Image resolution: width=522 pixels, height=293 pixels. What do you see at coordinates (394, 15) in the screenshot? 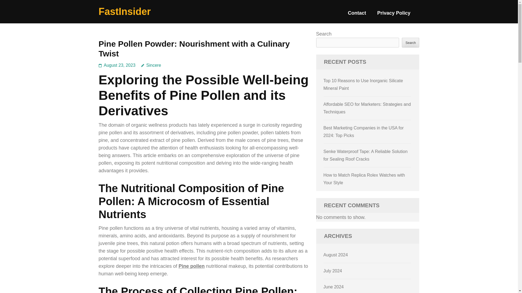
I see `Privacy Policy` at bounding box center [394, 15].